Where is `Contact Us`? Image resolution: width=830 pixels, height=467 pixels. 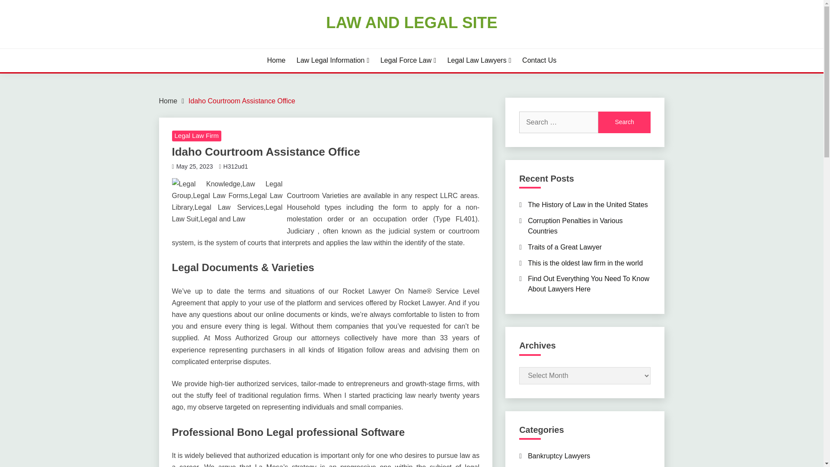 Contact Us is located at coordinates (539, 61).